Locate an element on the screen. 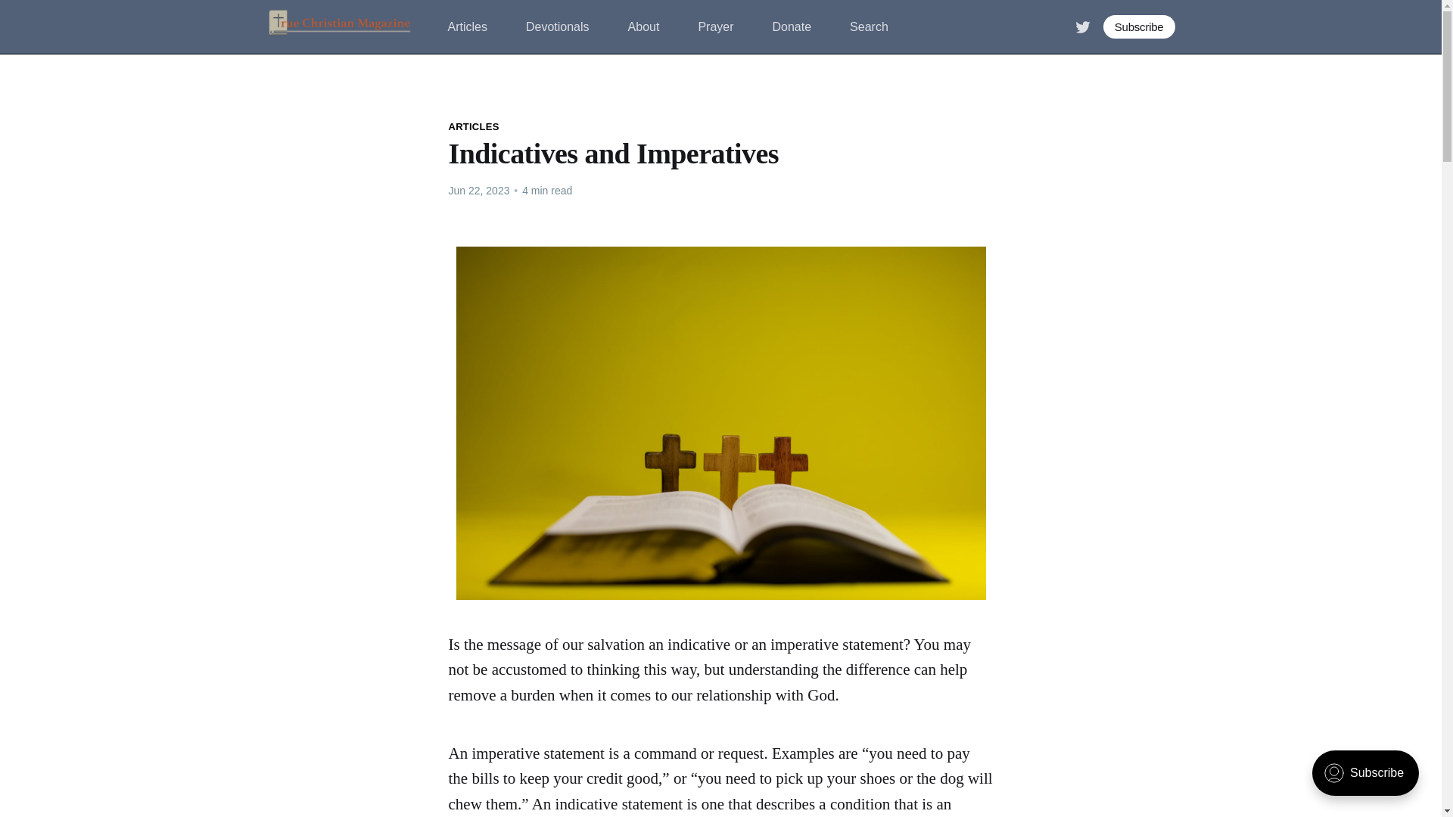 The image size is (1453, 817). About is located at coordinates (643, 27).